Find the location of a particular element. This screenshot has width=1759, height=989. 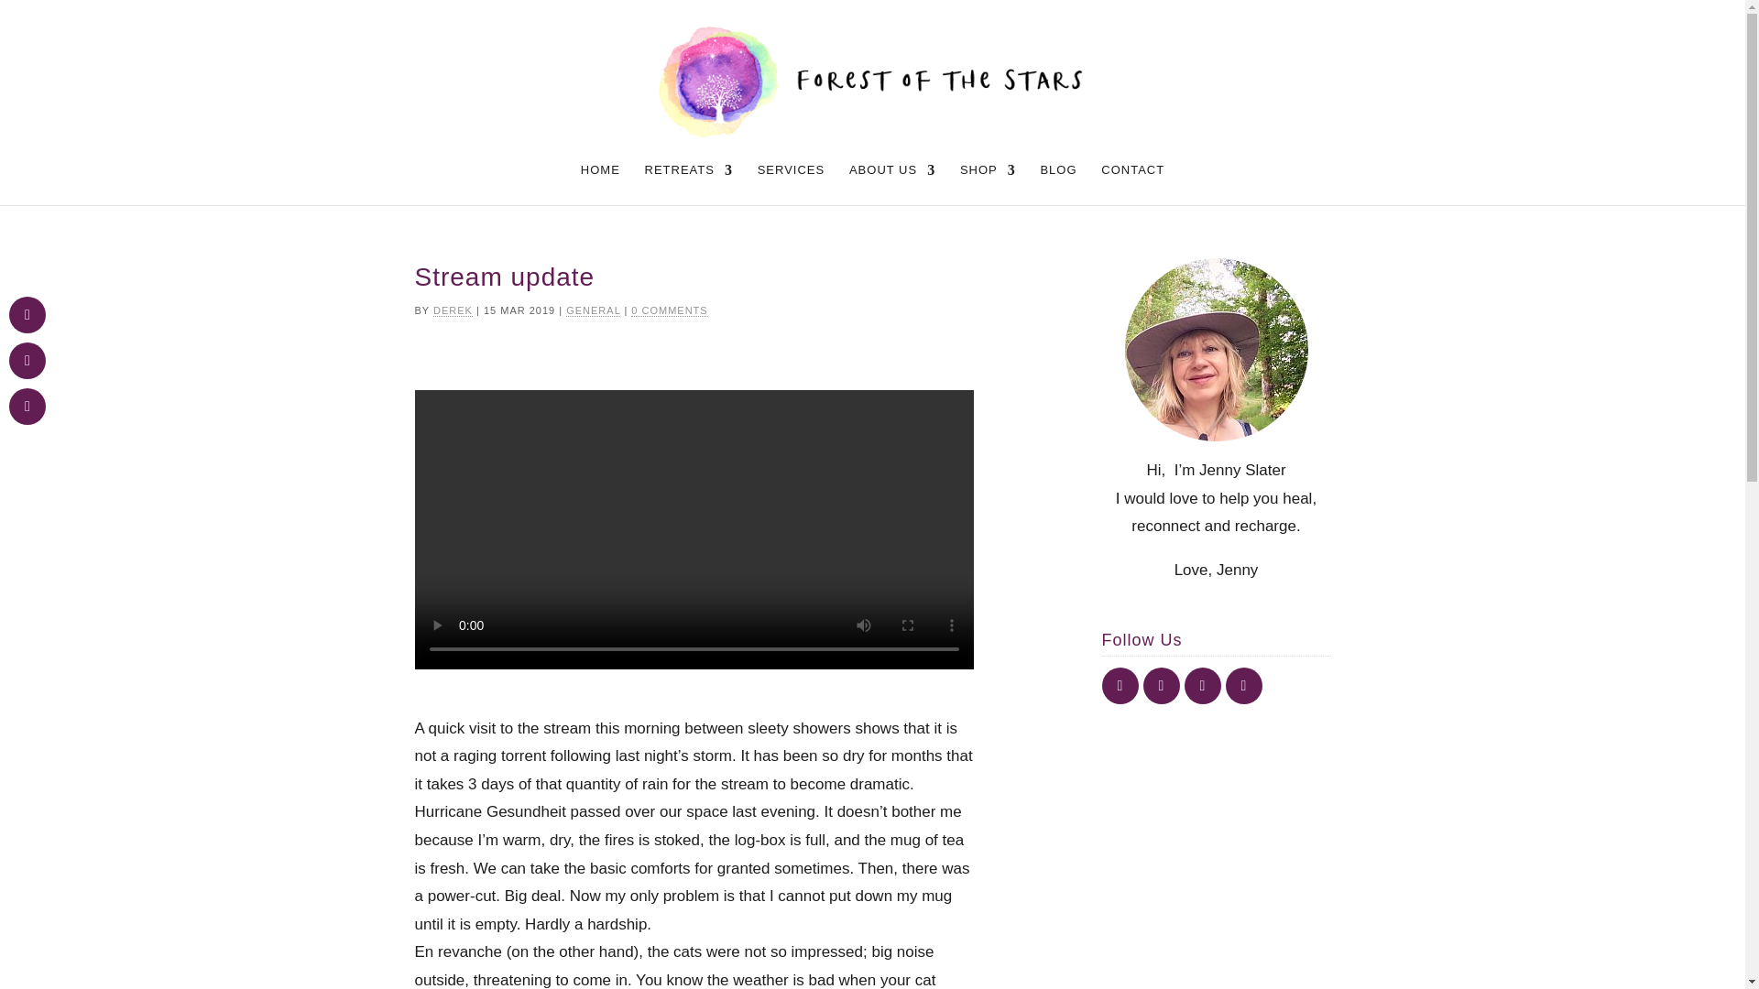

SERVICES is located at coordinates (792, 184).